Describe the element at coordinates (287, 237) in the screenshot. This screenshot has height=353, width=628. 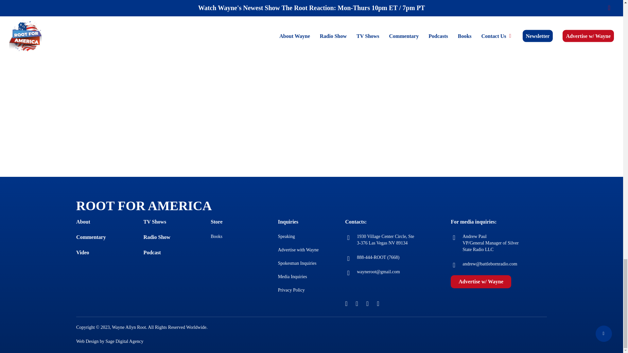
I see `Speaking` at that location.